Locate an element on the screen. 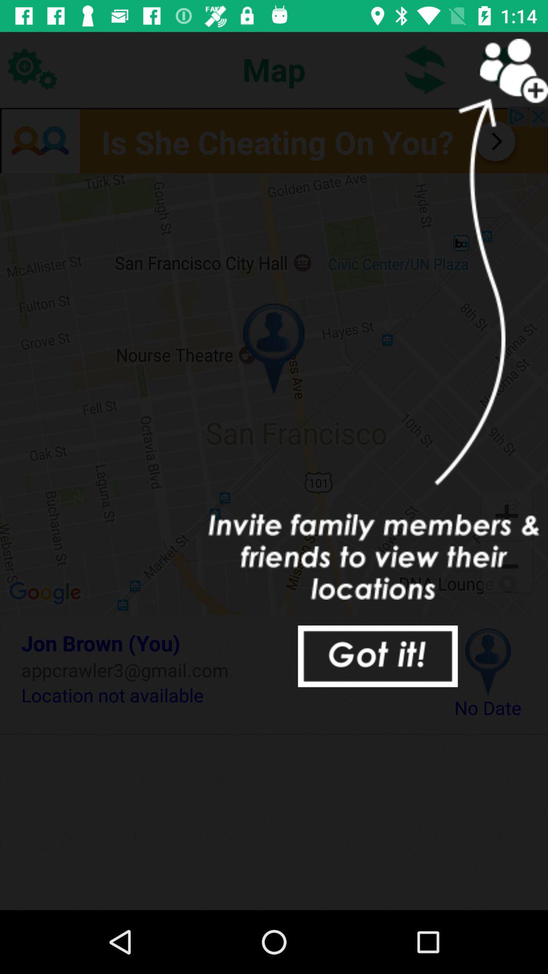 Image resolution: width=548 pixels, height=974 pixels. clear information is located at coordinates (378, 656).